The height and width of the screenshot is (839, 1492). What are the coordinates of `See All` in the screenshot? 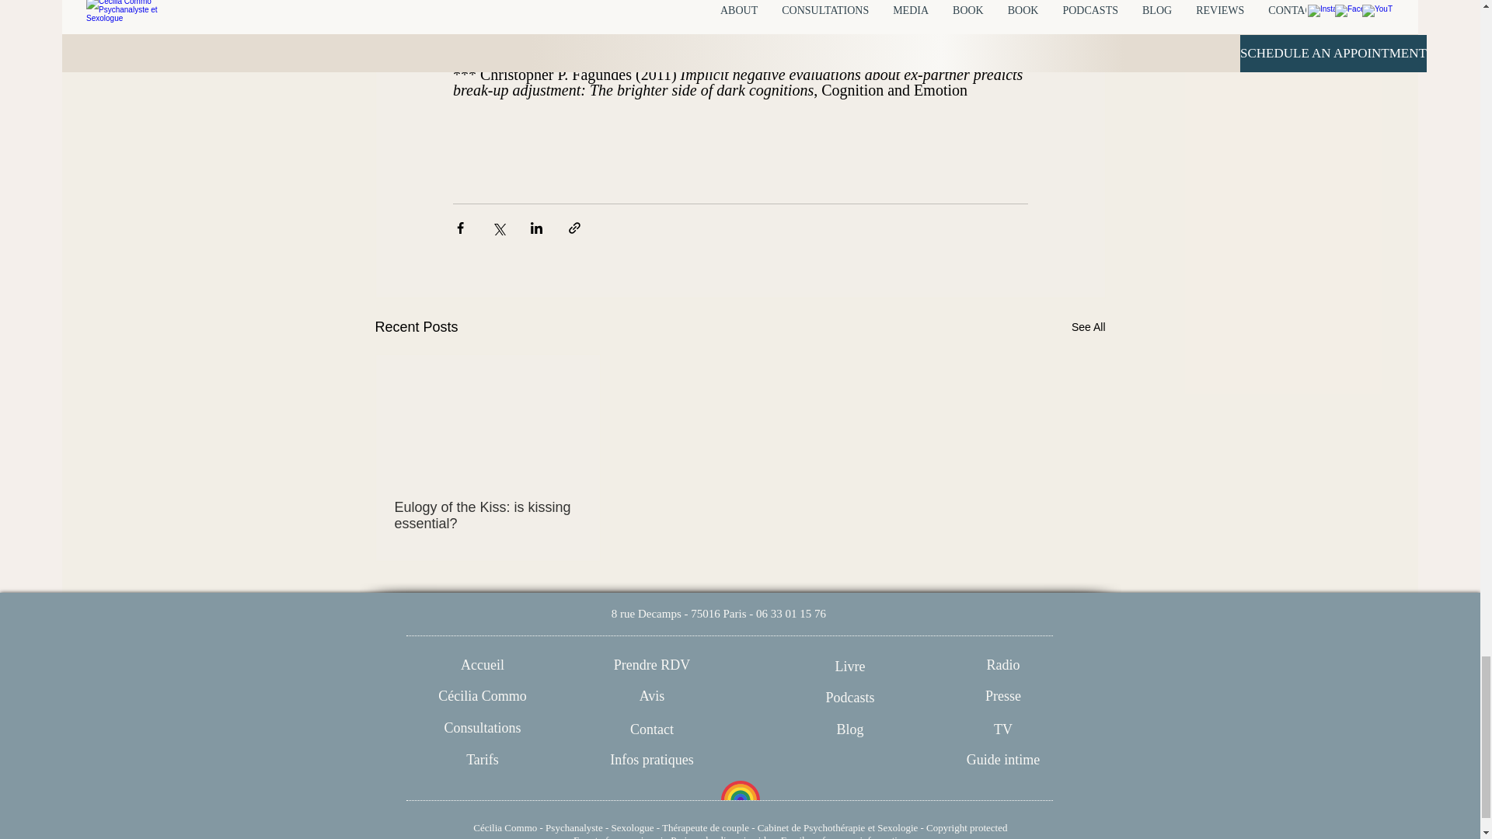 It's located at (1088, 328).